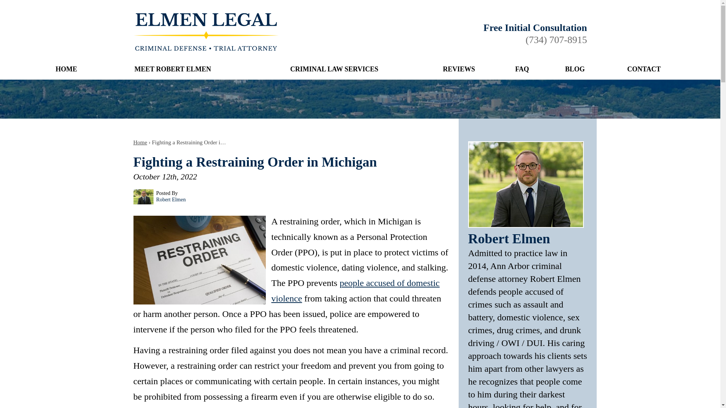  I want to click on CRIMINAL LAW SERVICES, so click(334, 70).